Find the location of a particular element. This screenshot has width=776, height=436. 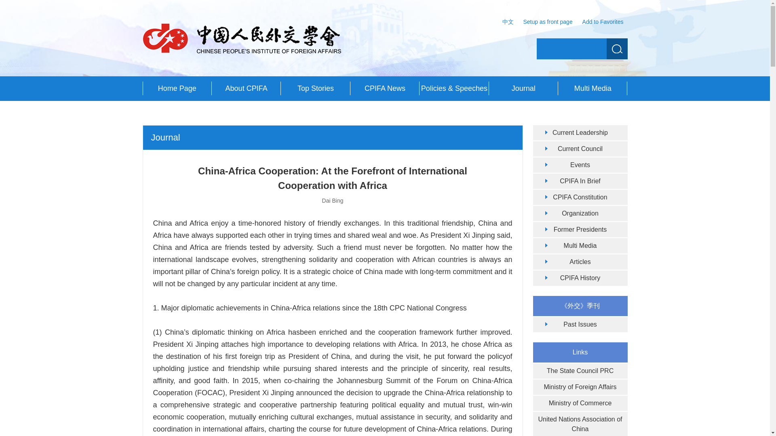

CPIFA News is located at coordinates (385, 88).